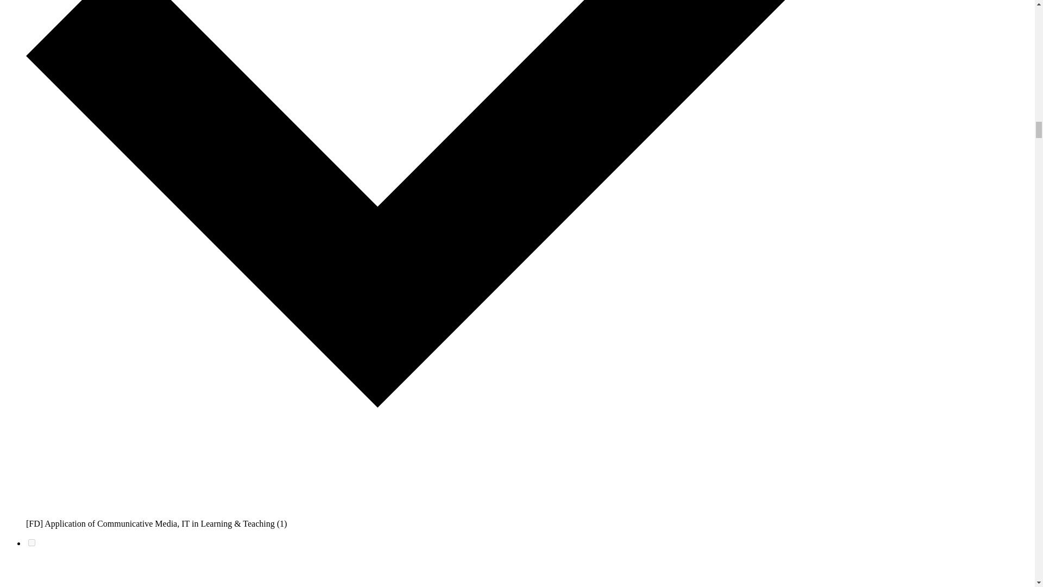 This screenshot has width=1043, height=587. Describe the element at coordinates (32, 542) in the screenshot. I see `113` at that location.